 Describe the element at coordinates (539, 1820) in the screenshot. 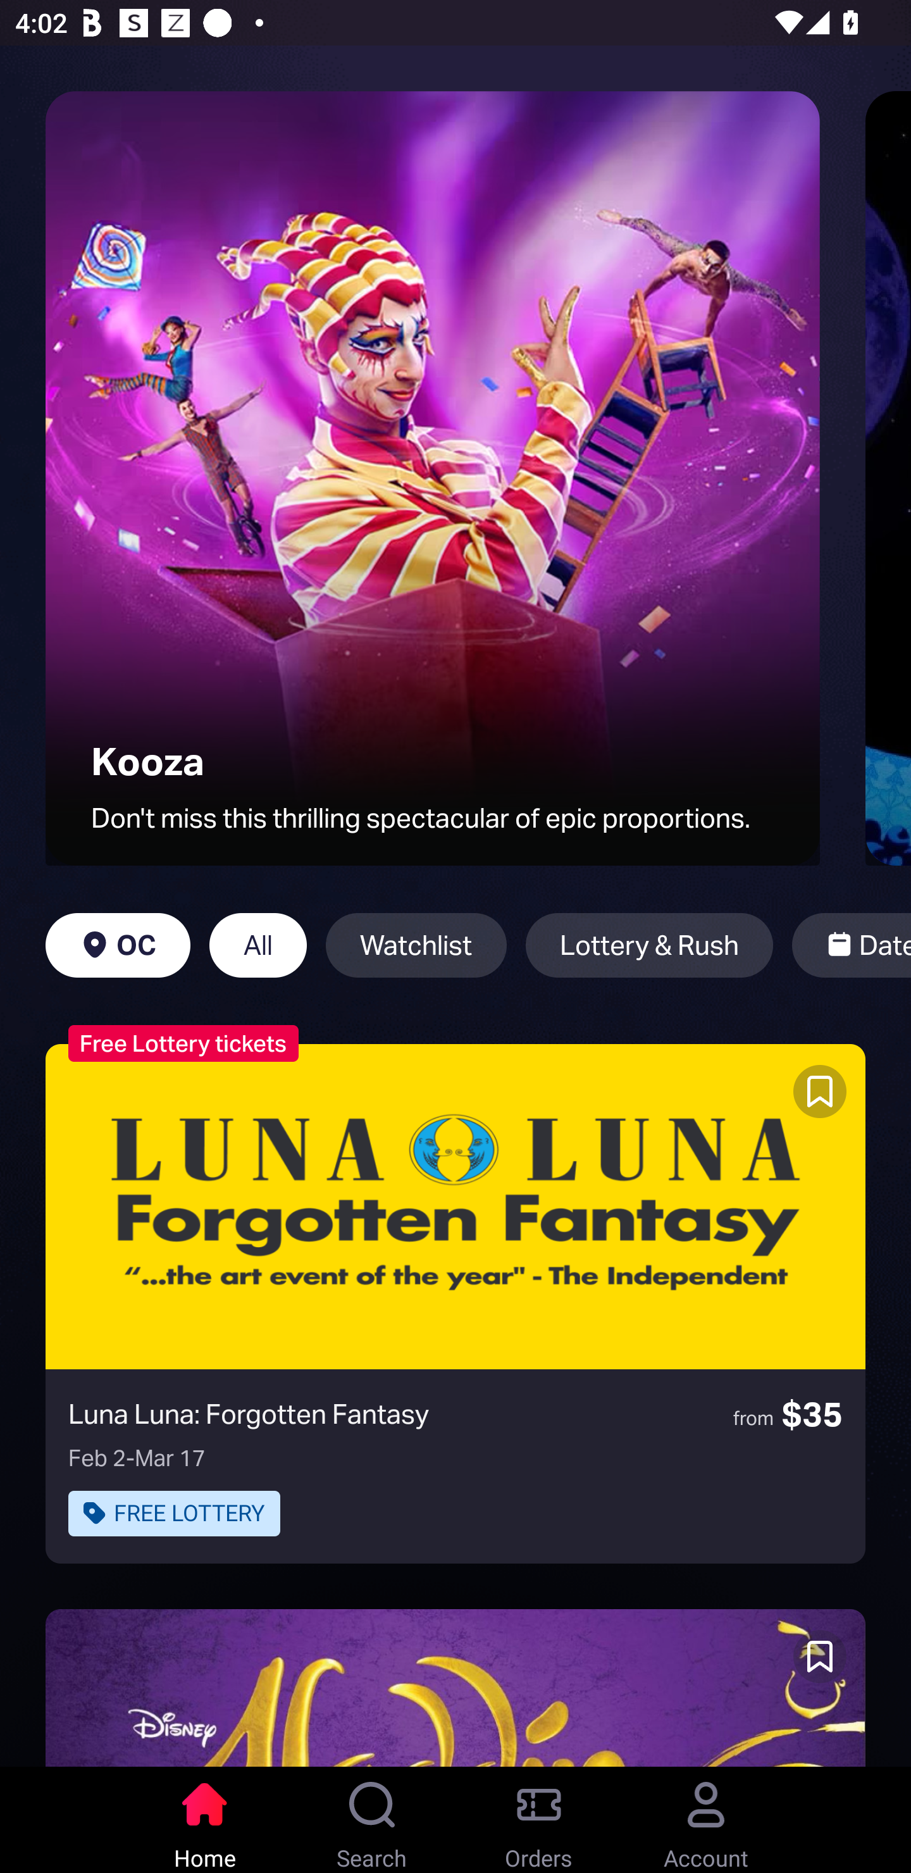

I see `Orders` at that location.